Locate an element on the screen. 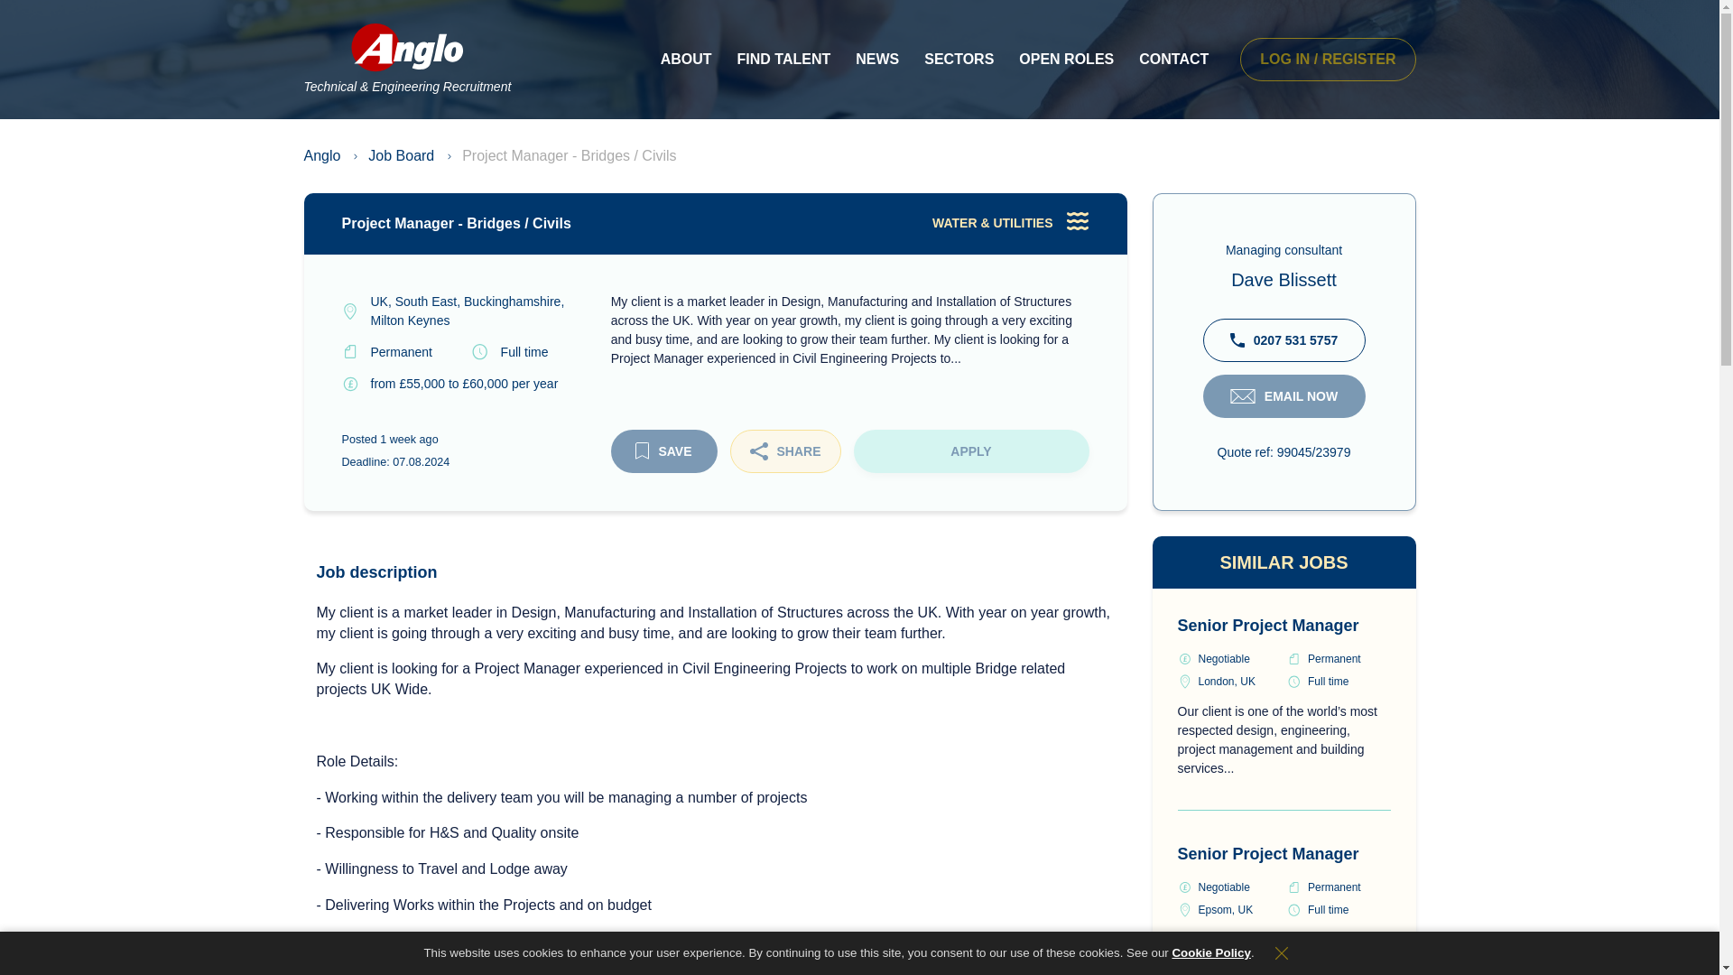 This screenshot has width=1733, height=975. Anglo is located at coordinates (321, 155).